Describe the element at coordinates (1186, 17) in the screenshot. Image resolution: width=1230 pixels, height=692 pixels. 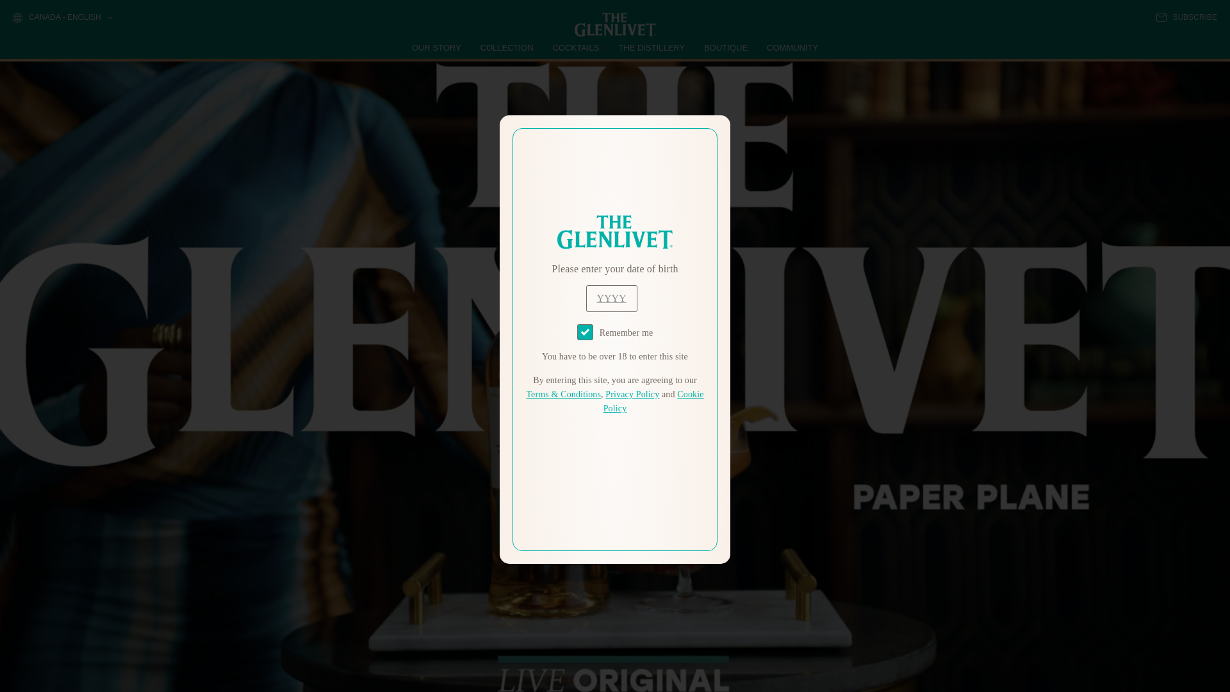
I see `SUBSCRIBE` at that location.